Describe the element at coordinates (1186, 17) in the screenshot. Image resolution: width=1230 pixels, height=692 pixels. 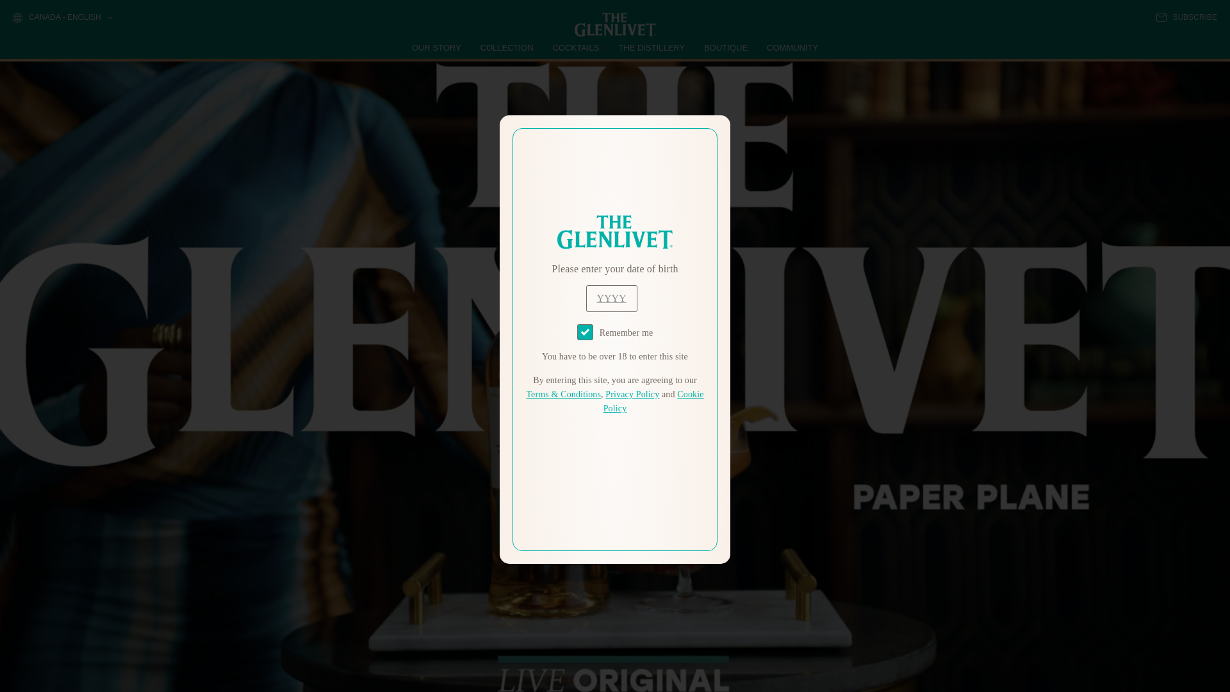
I see `SUBSCRIBE` at that location.